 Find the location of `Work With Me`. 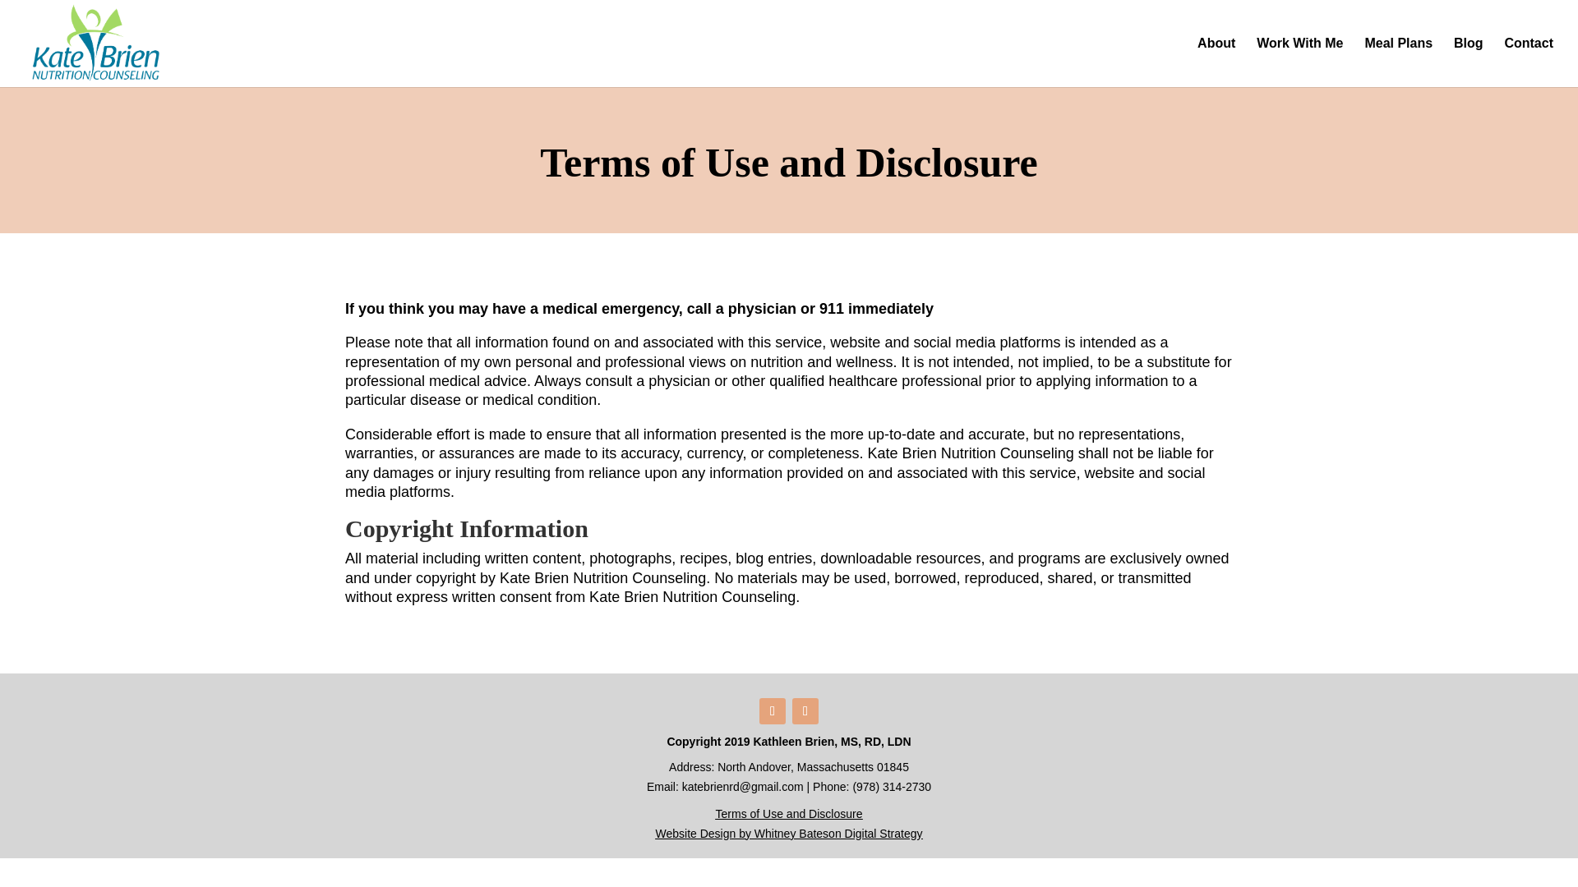

Work With Me is located at coordinates (1299, 62).